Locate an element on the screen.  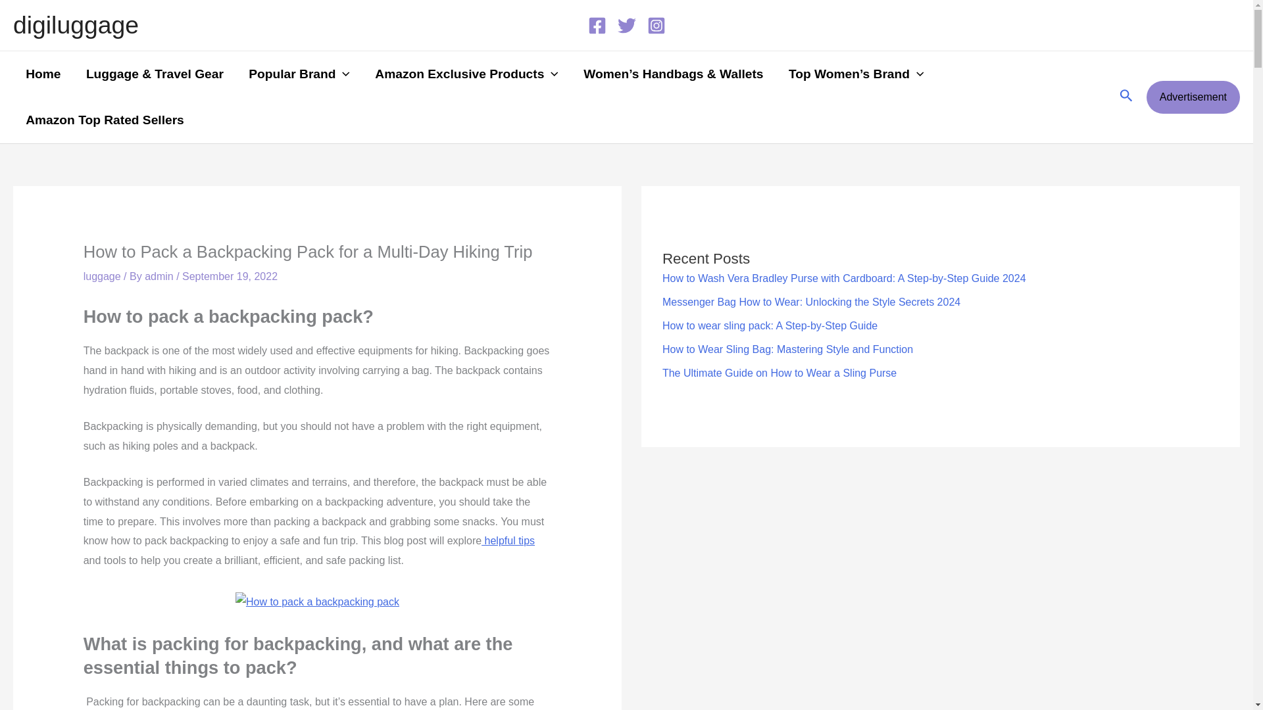
digiluggage is located at coordinates (76, 25).